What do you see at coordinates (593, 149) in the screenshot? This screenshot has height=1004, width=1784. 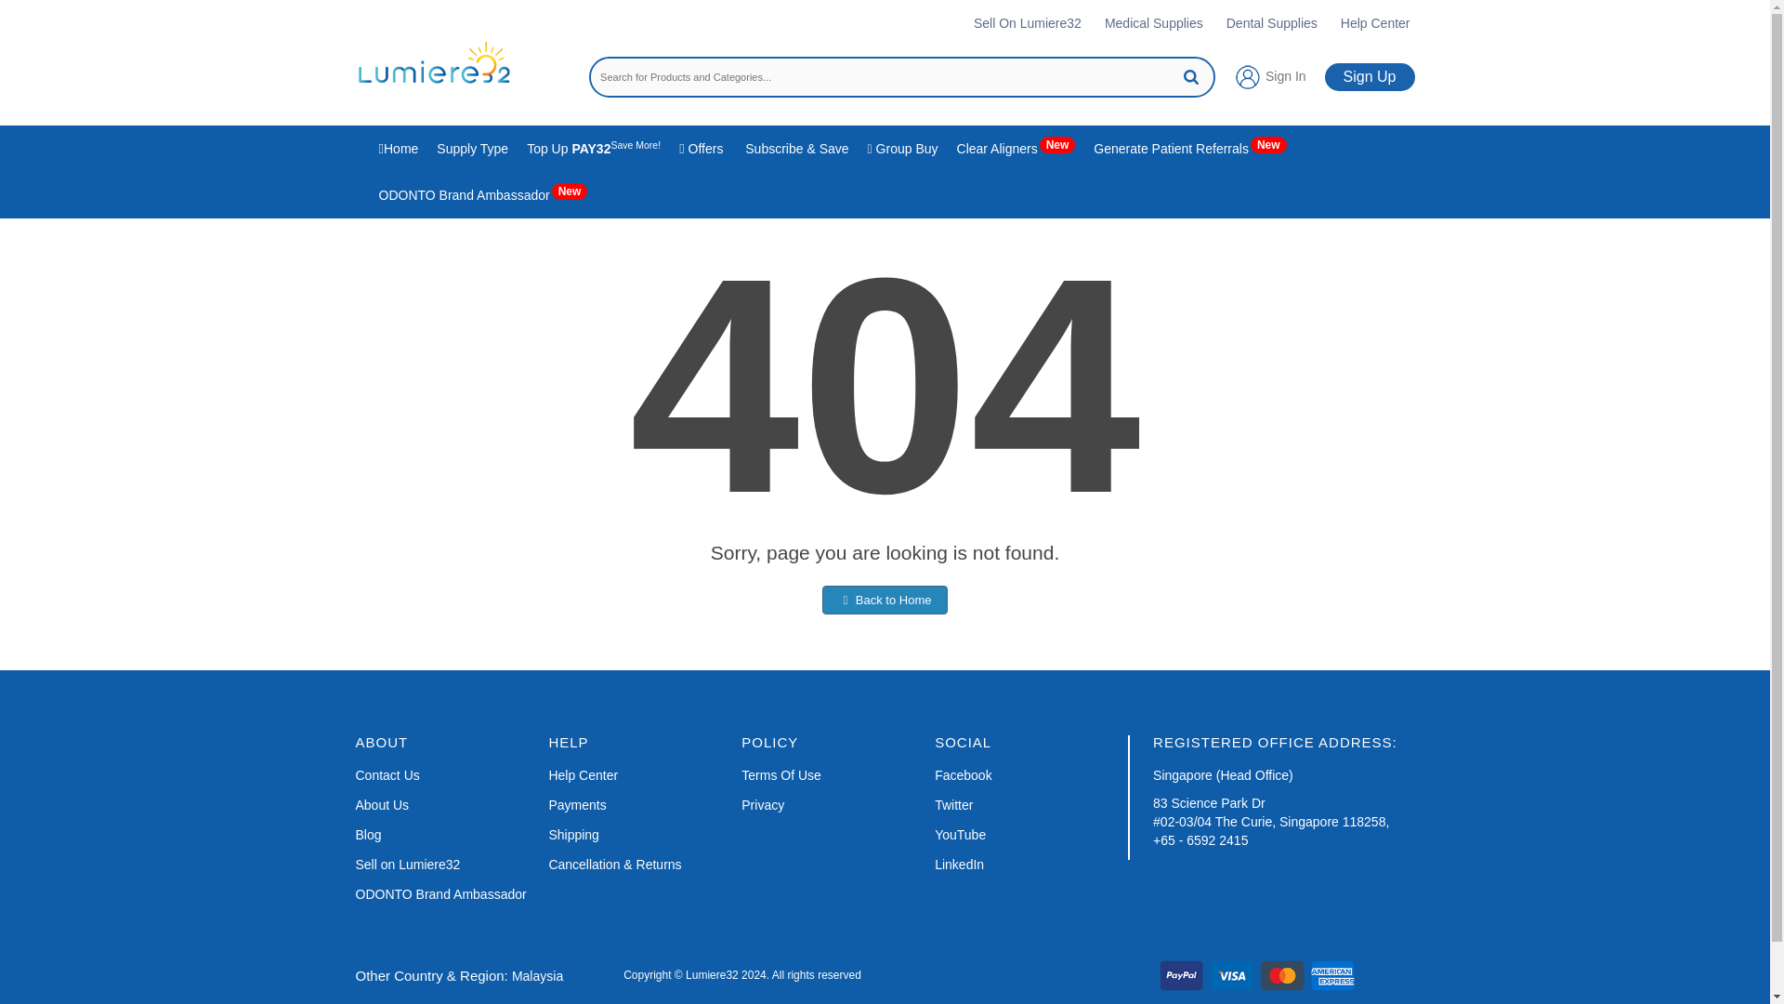 I see `Top Up PAY32Save More!` at bounding box center [593, 149].